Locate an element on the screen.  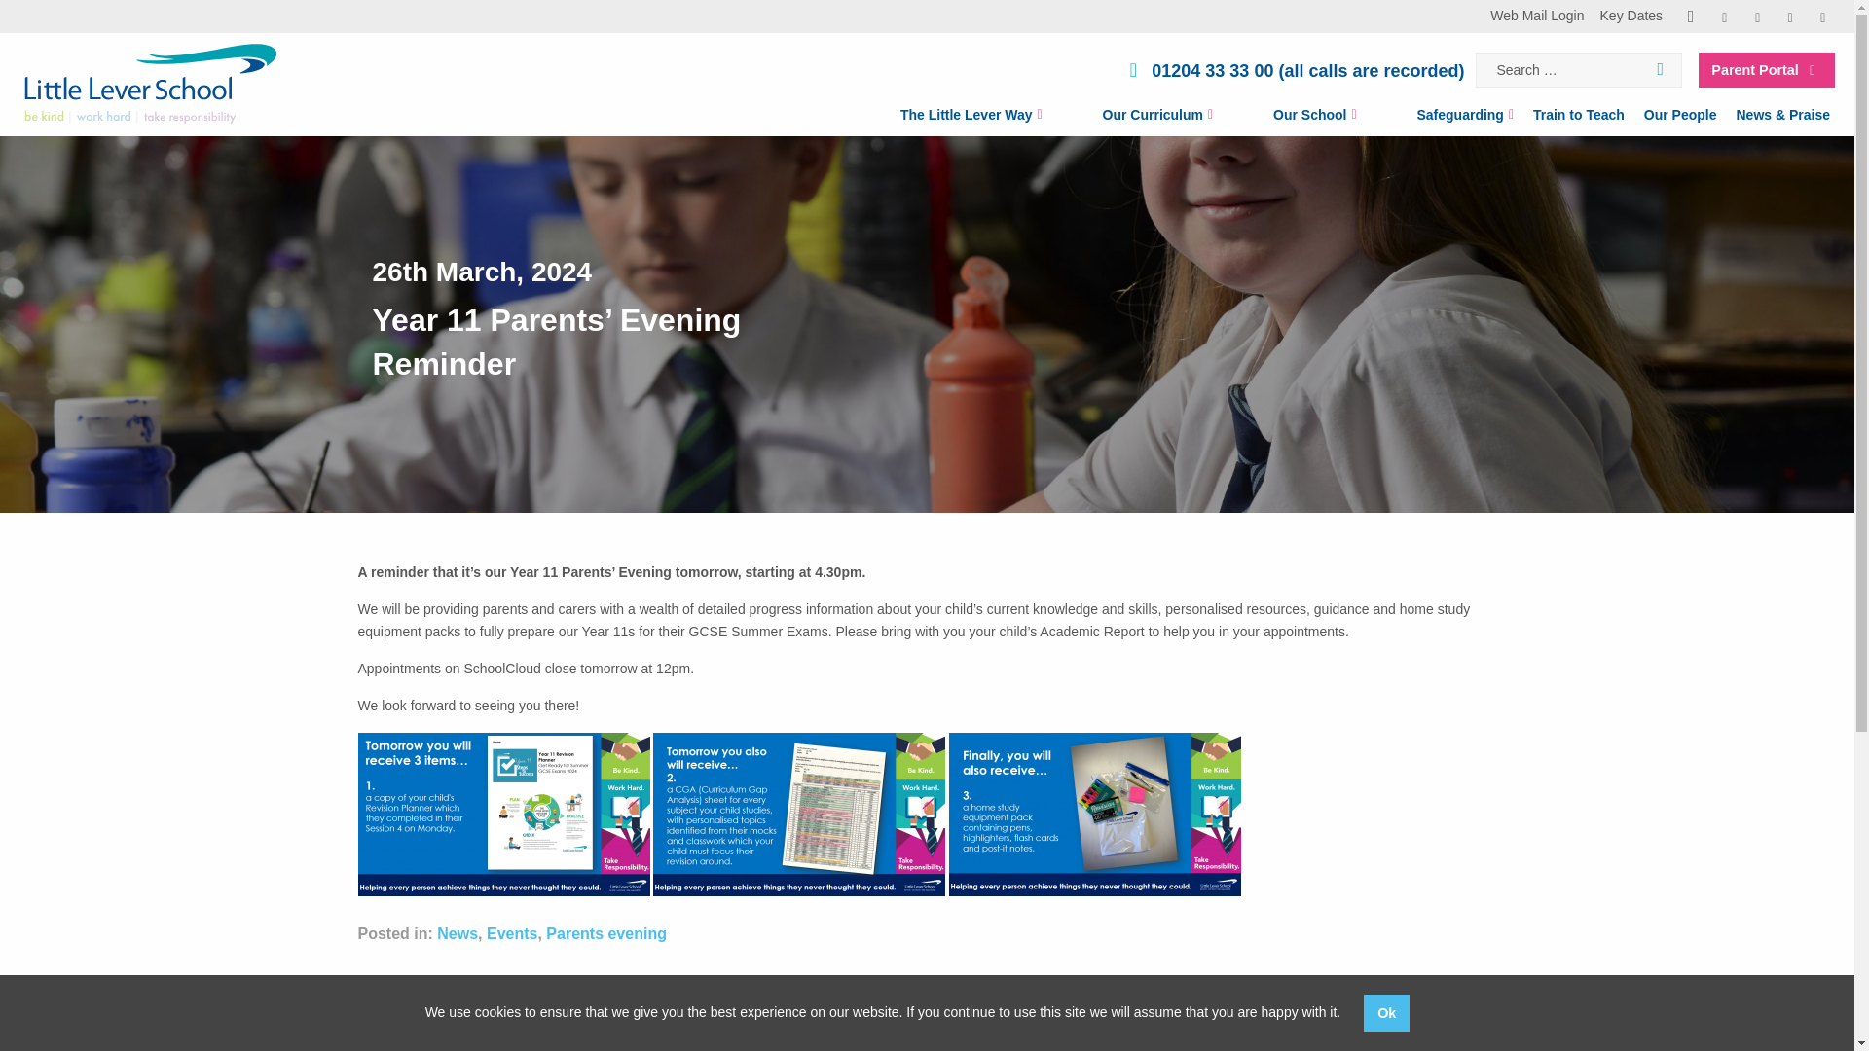
littleleverschool is located at coordinates (1756, 17).